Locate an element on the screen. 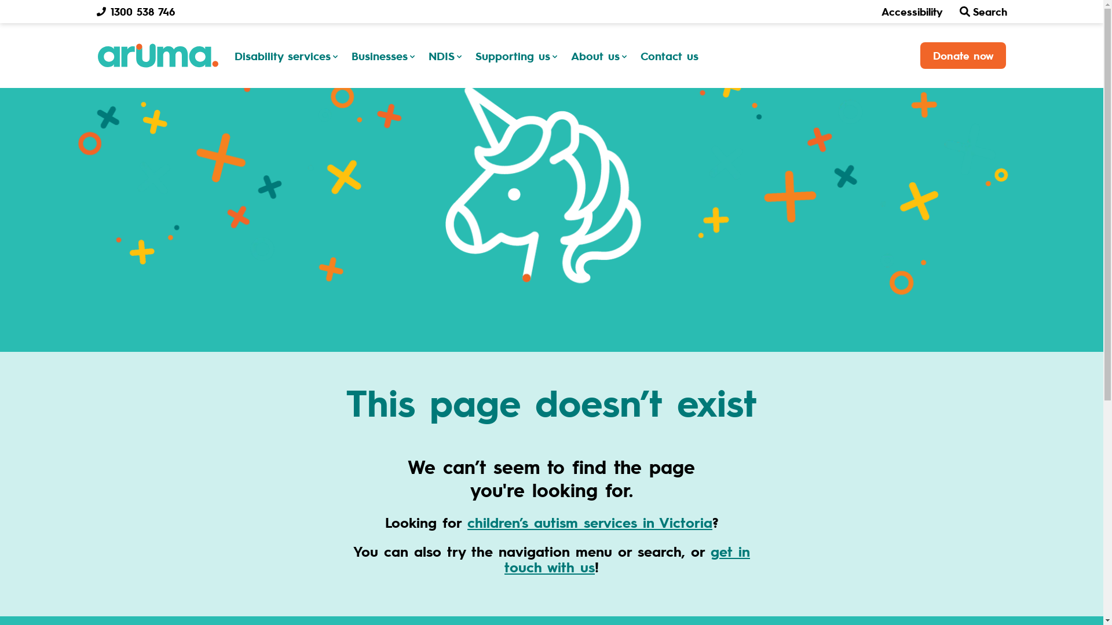 This screenshot has height=625, width=1112. Disability services is located at coordinates (288, 56).